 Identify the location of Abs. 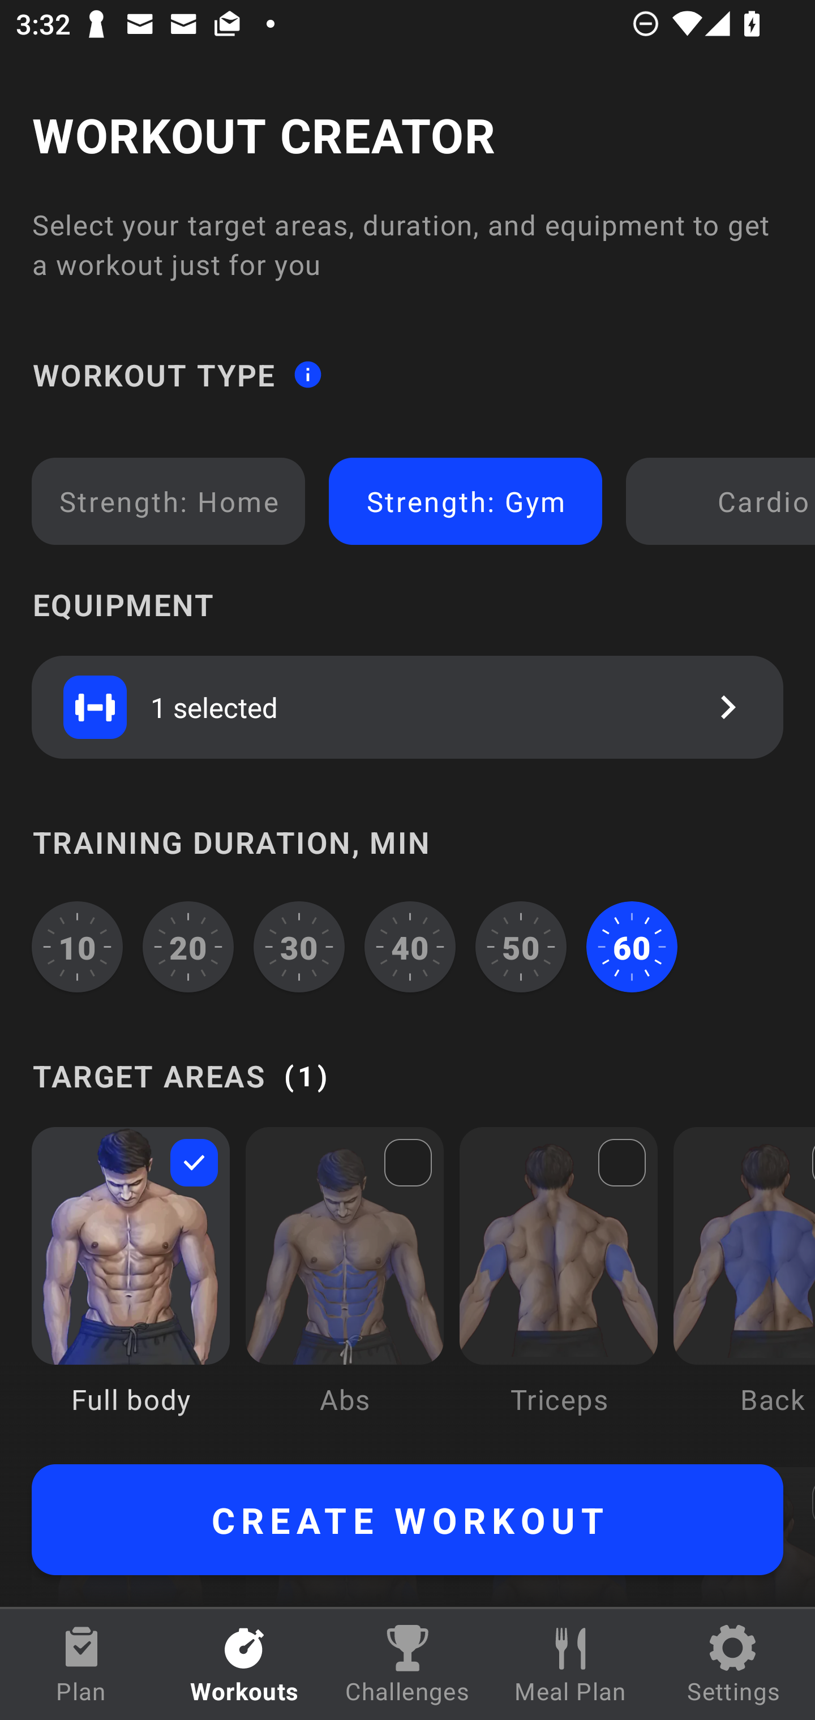
(344, 1287).